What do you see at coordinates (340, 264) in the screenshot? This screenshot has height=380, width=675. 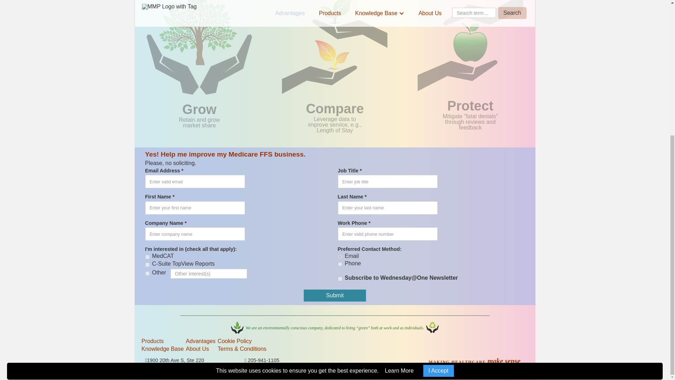 I see `Phone` at bounding box center [340, 264].